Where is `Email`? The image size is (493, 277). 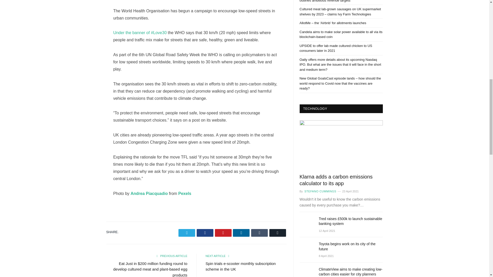 Email is located at coordinates (277, 233).